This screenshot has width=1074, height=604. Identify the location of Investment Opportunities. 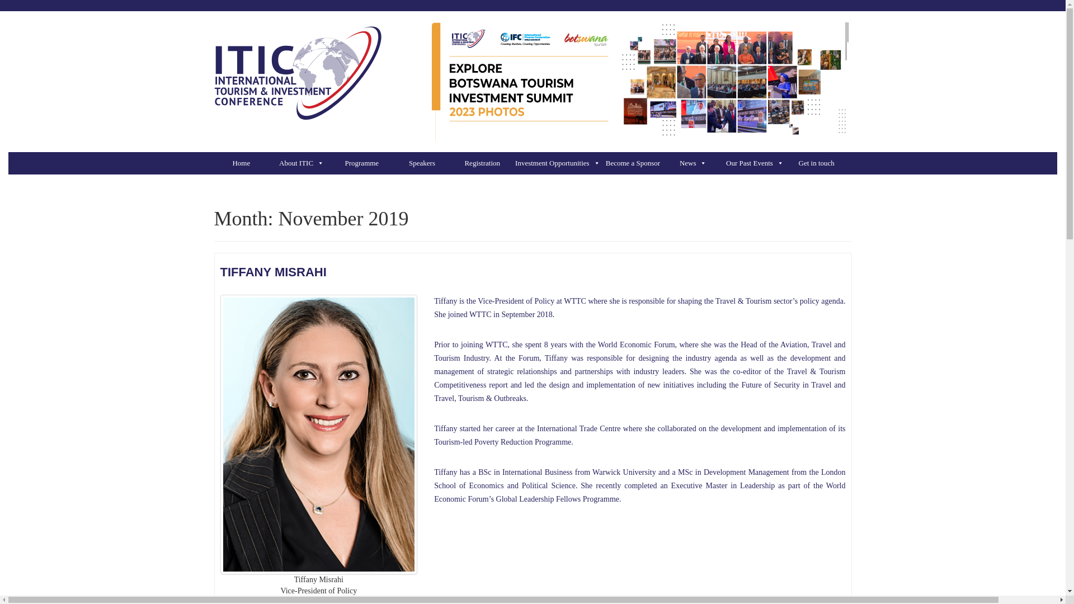
(560, 163).